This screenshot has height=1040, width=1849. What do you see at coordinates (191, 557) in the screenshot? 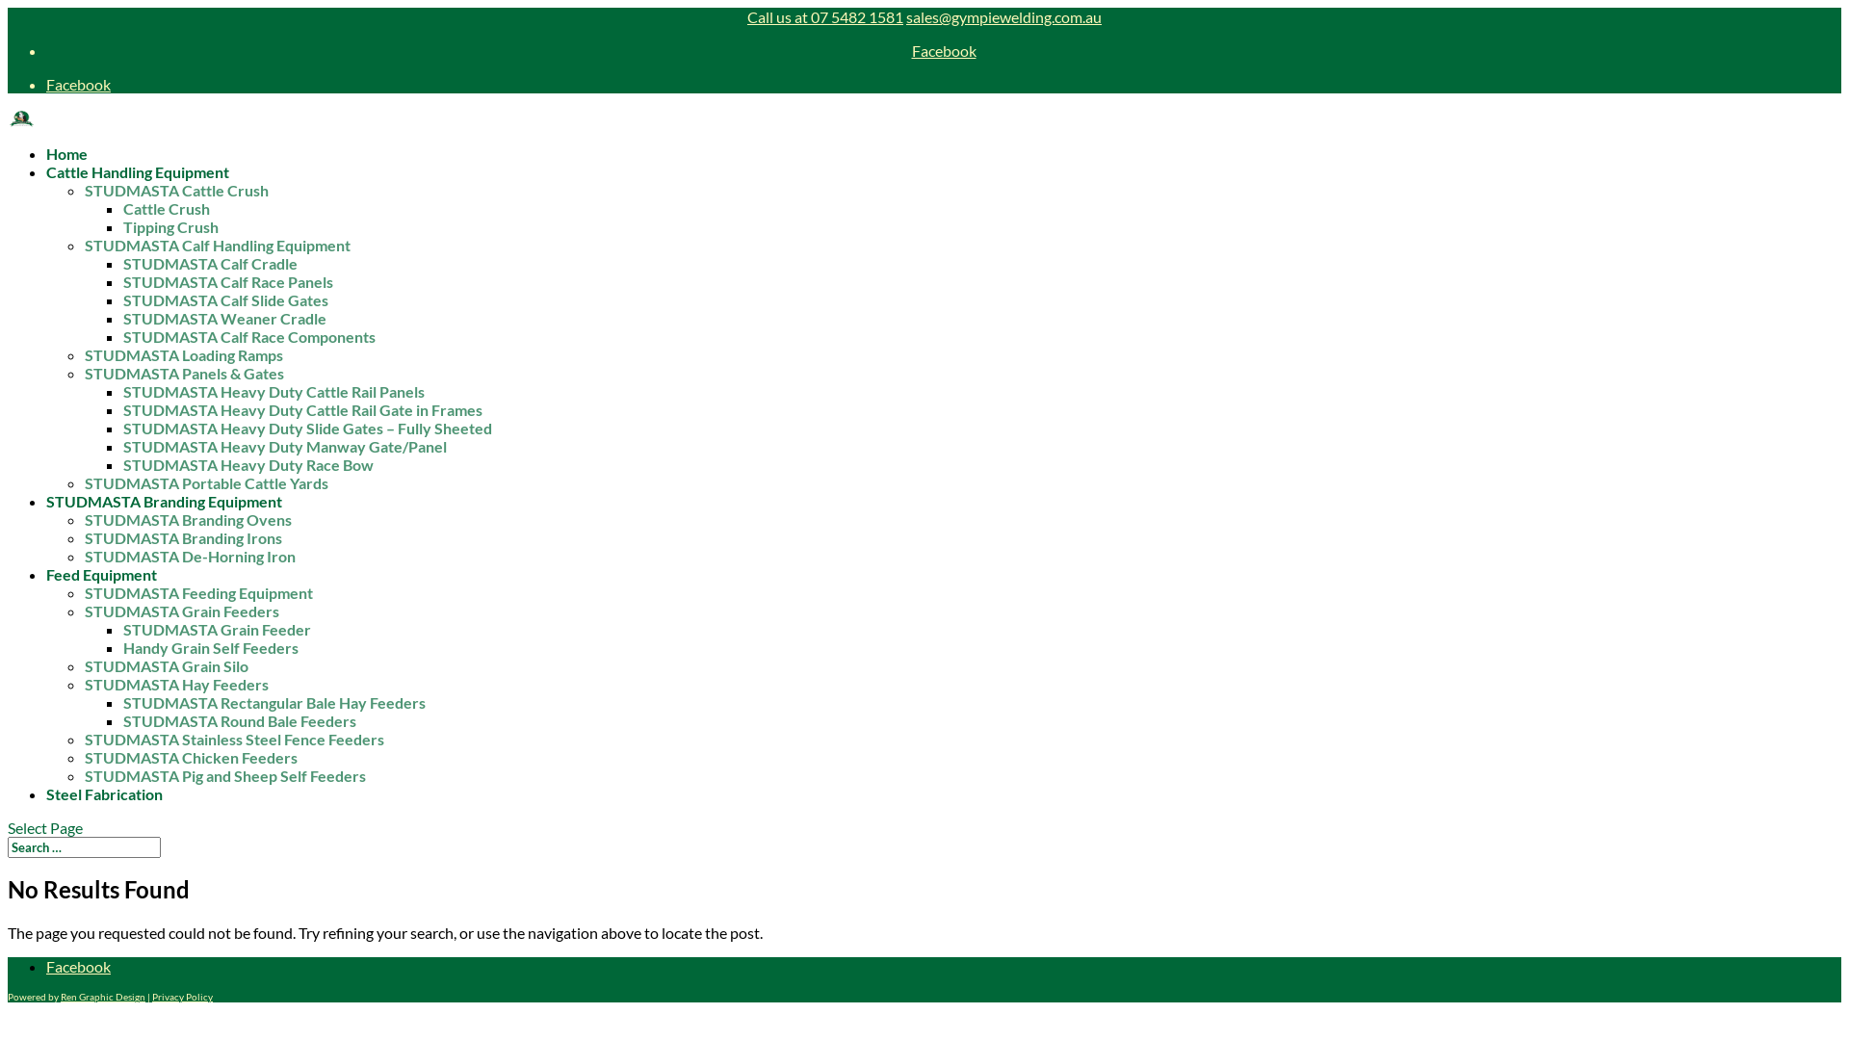
I see `STUDMASTA De-Horning Iron` at bounding box center [191, 557].